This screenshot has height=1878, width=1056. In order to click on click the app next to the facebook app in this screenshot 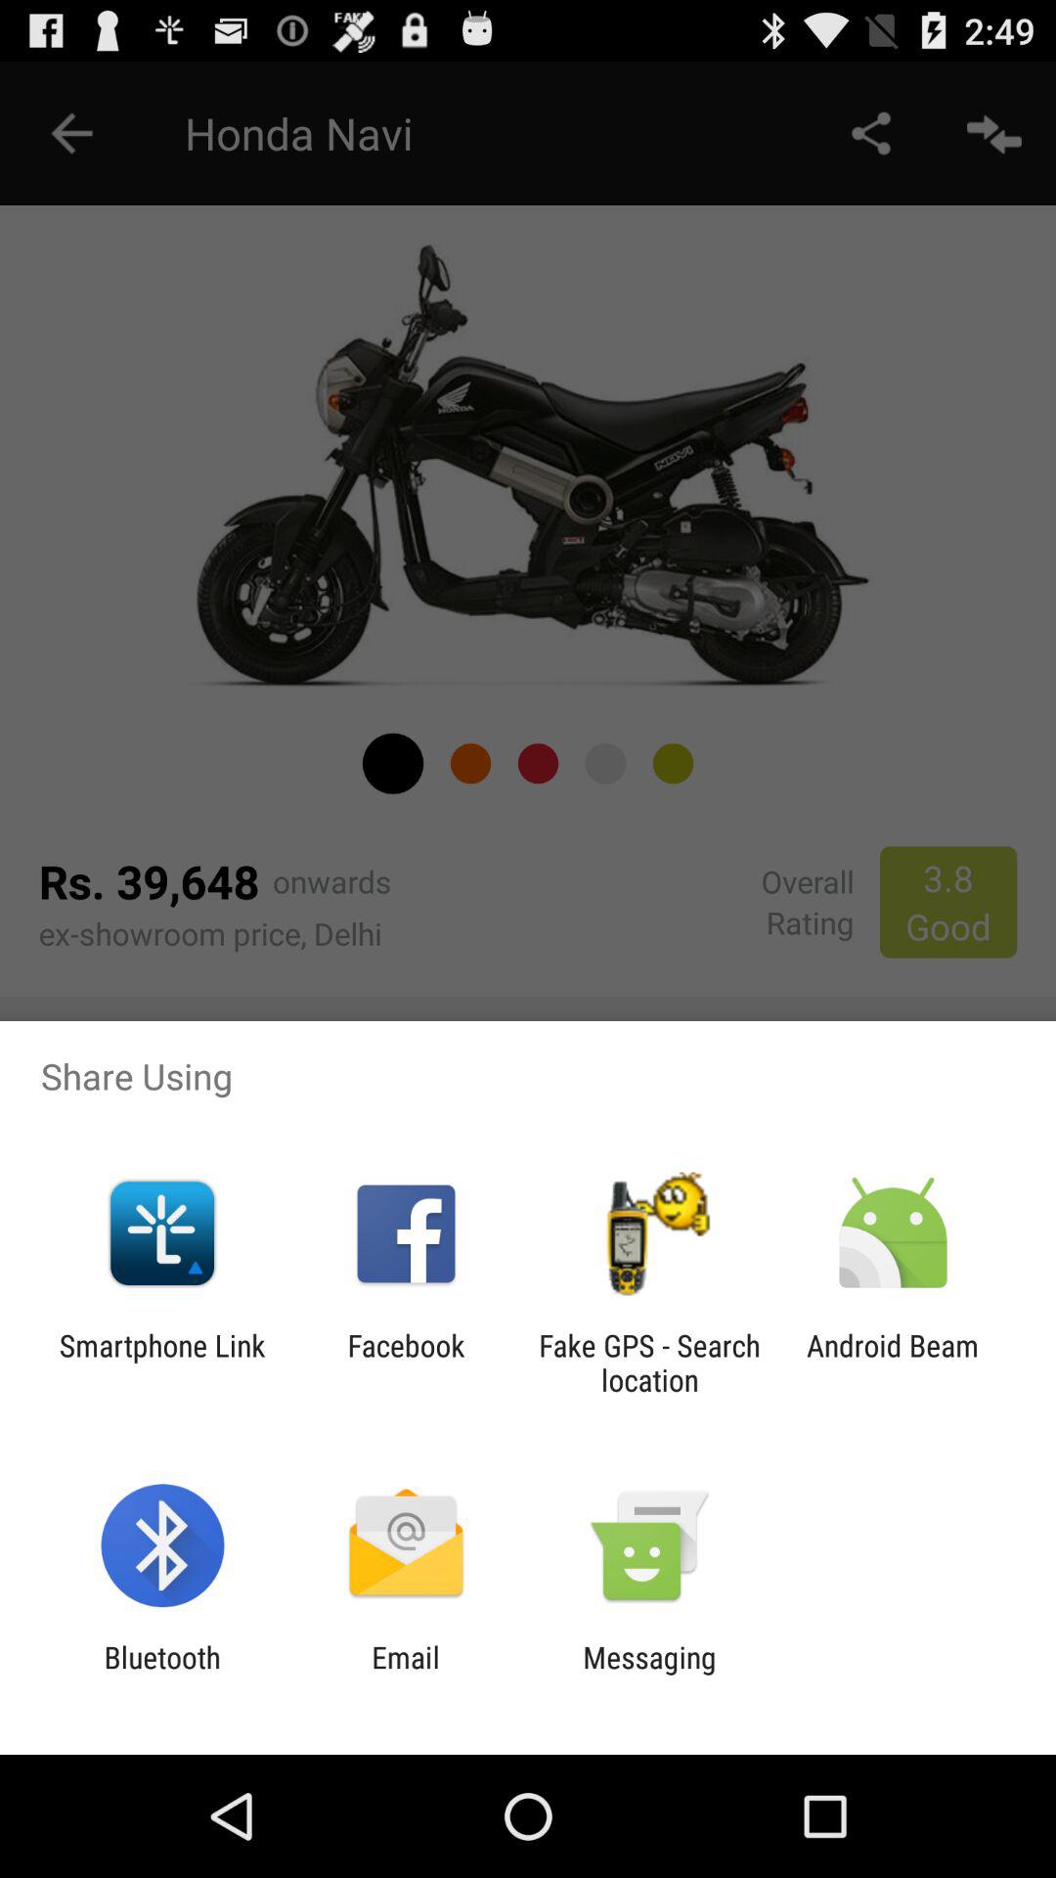, I will do `click(162, 1363)`.